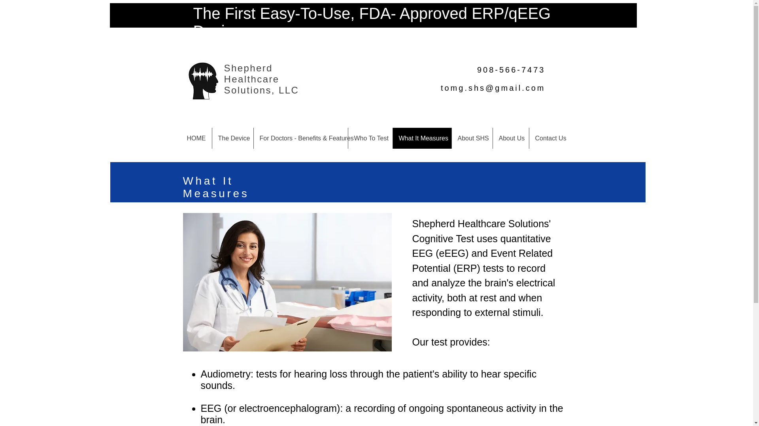  Describe the element at coordinates (370, 138) in the screenshot. I see `Who To Test` at that location.